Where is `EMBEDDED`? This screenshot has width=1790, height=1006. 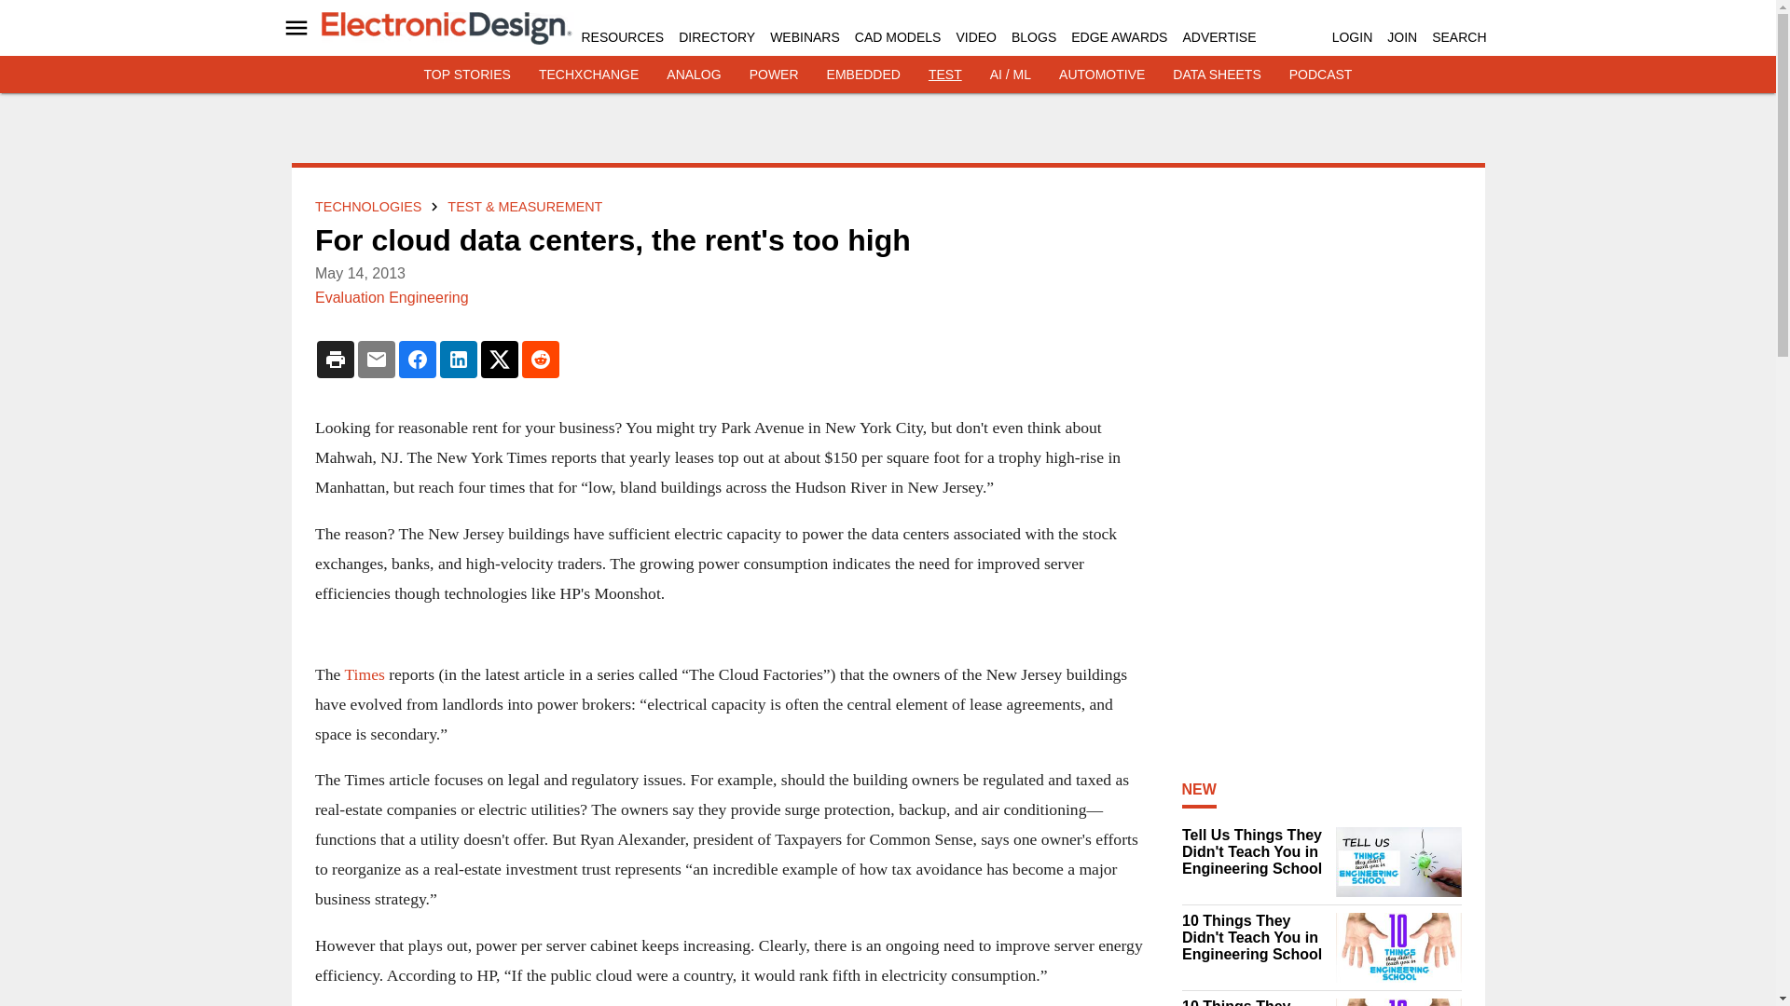 EMBEDDED is located at coordinates (863, 75).